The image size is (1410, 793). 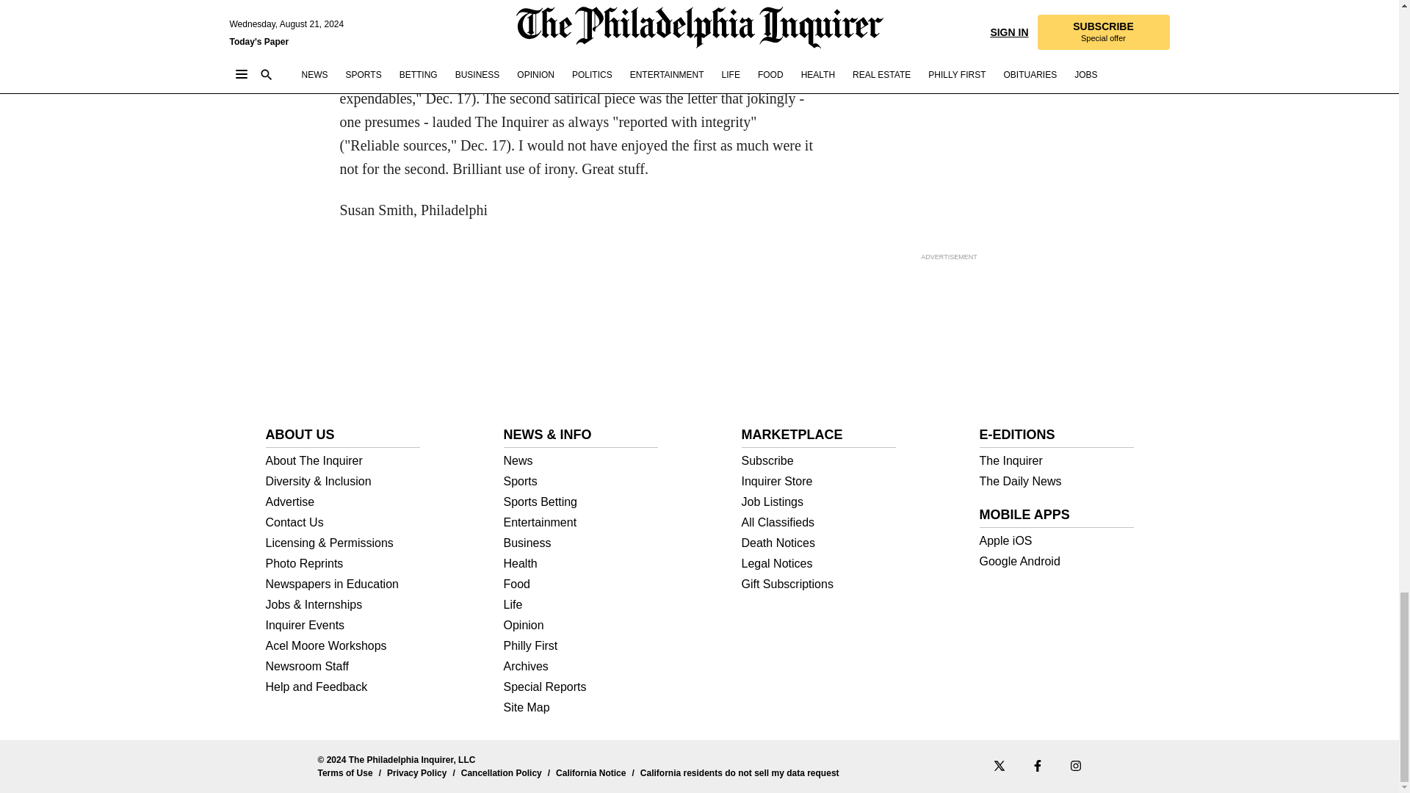 I want to click on About The Inquirer, so click(x=343, y=461).